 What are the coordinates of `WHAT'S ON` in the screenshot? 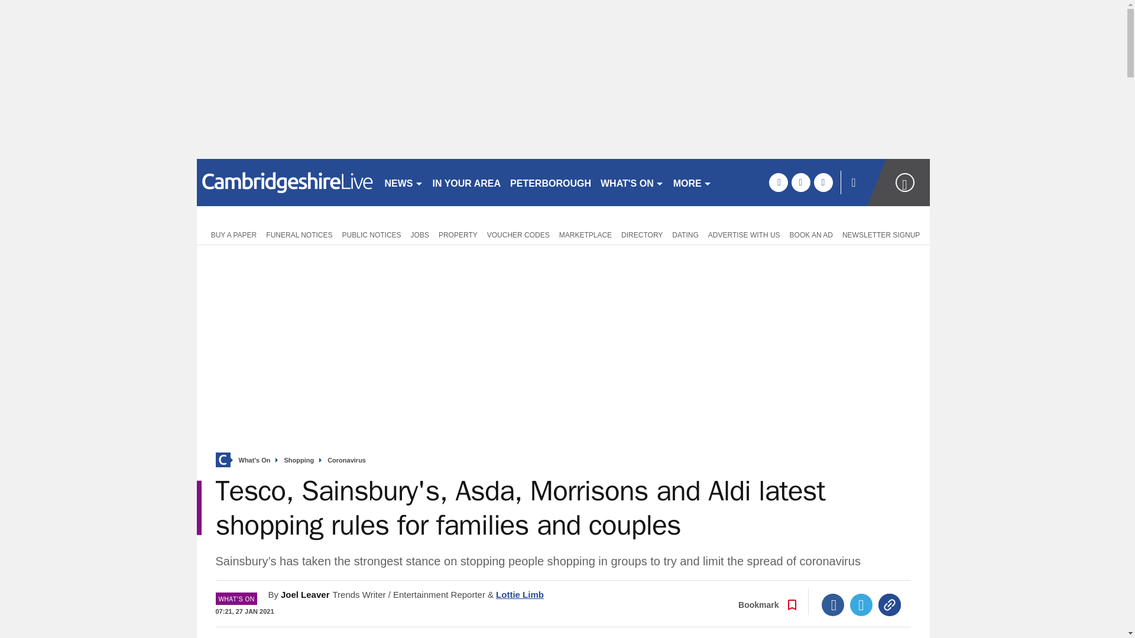 It's located at (632, 182).